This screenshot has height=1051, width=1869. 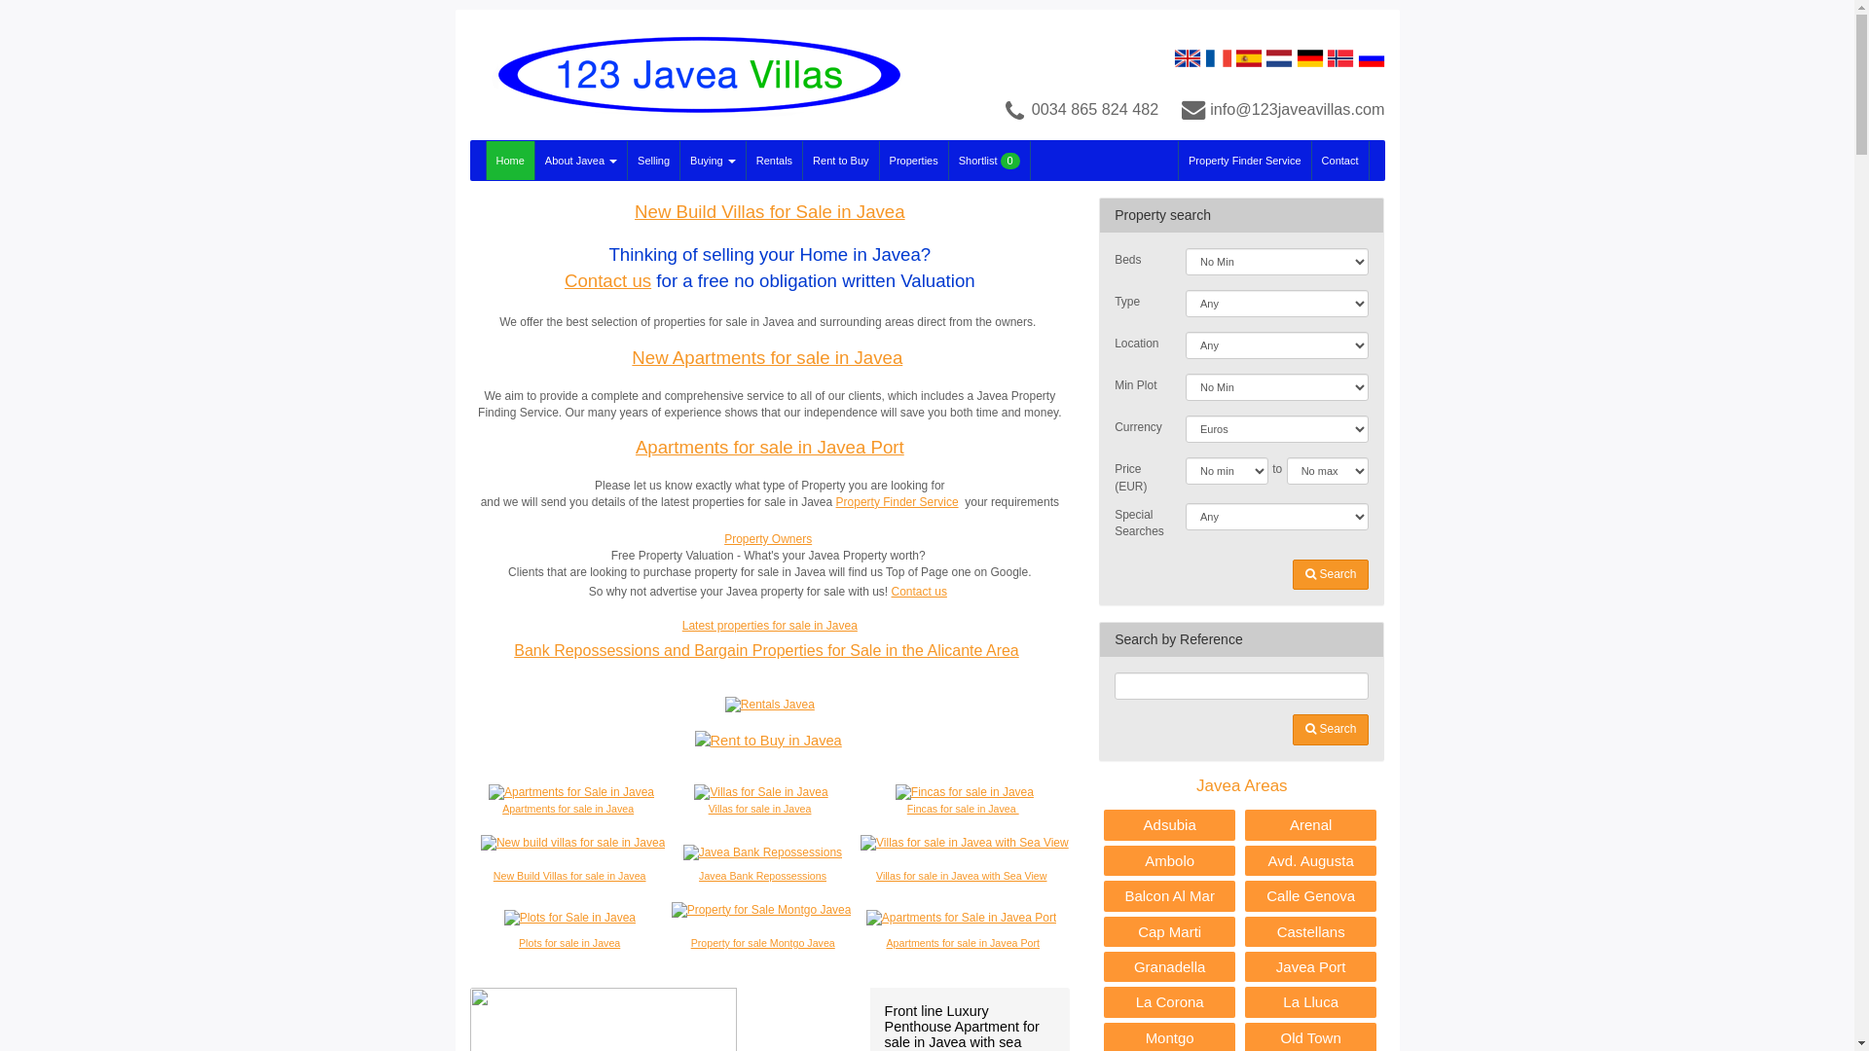 What do you see at coordinates (1219, 57) in the screenshot?
I see `French` at bounding box center [1219, 57].